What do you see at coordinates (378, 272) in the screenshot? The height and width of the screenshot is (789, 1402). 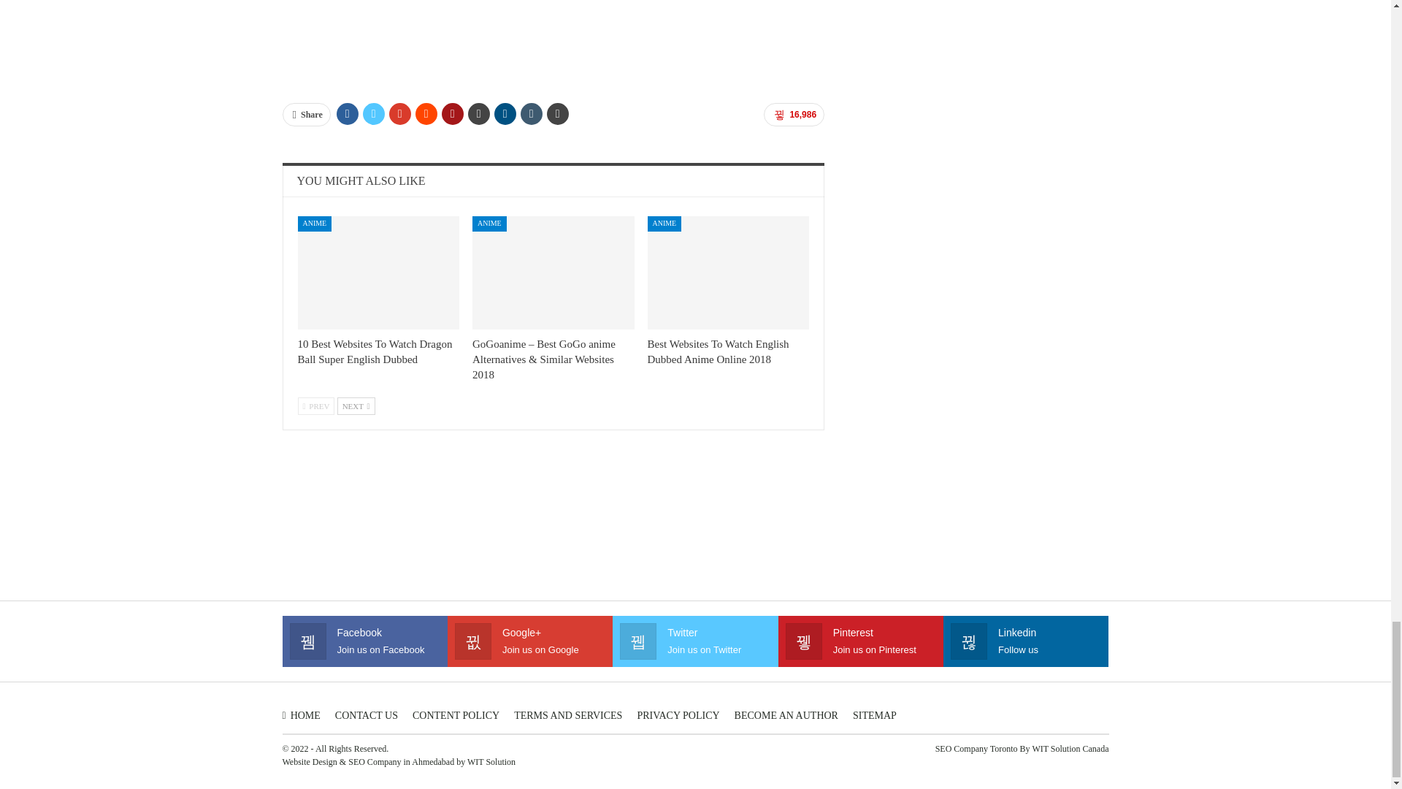 I see `10 Best Websites To Watch Dragon Ball Super English Dubbed` at bounding box center [378, 272].